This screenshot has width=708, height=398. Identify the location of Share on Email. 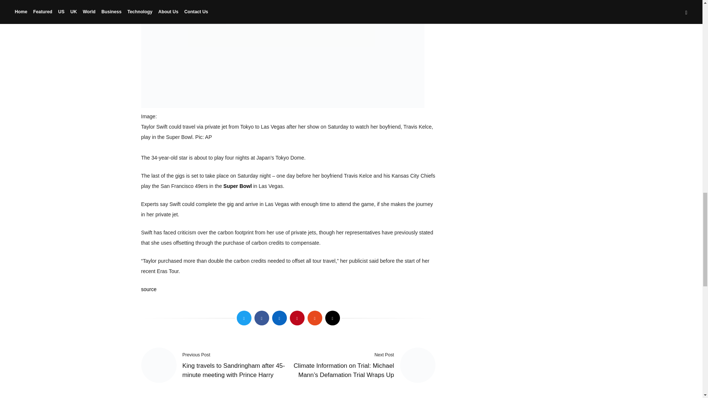
(332, 318).